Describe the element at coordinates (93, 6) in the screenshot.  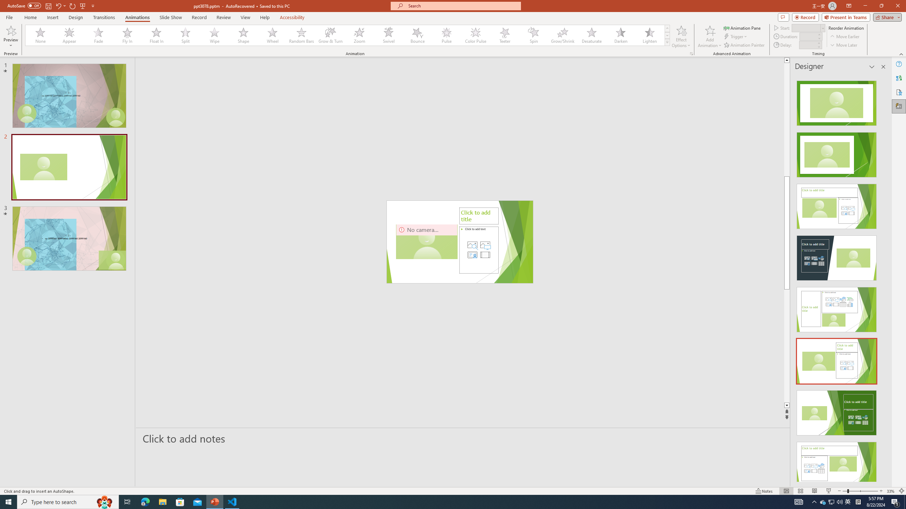
I see `Customize Quick Access Toolbar` at that location.